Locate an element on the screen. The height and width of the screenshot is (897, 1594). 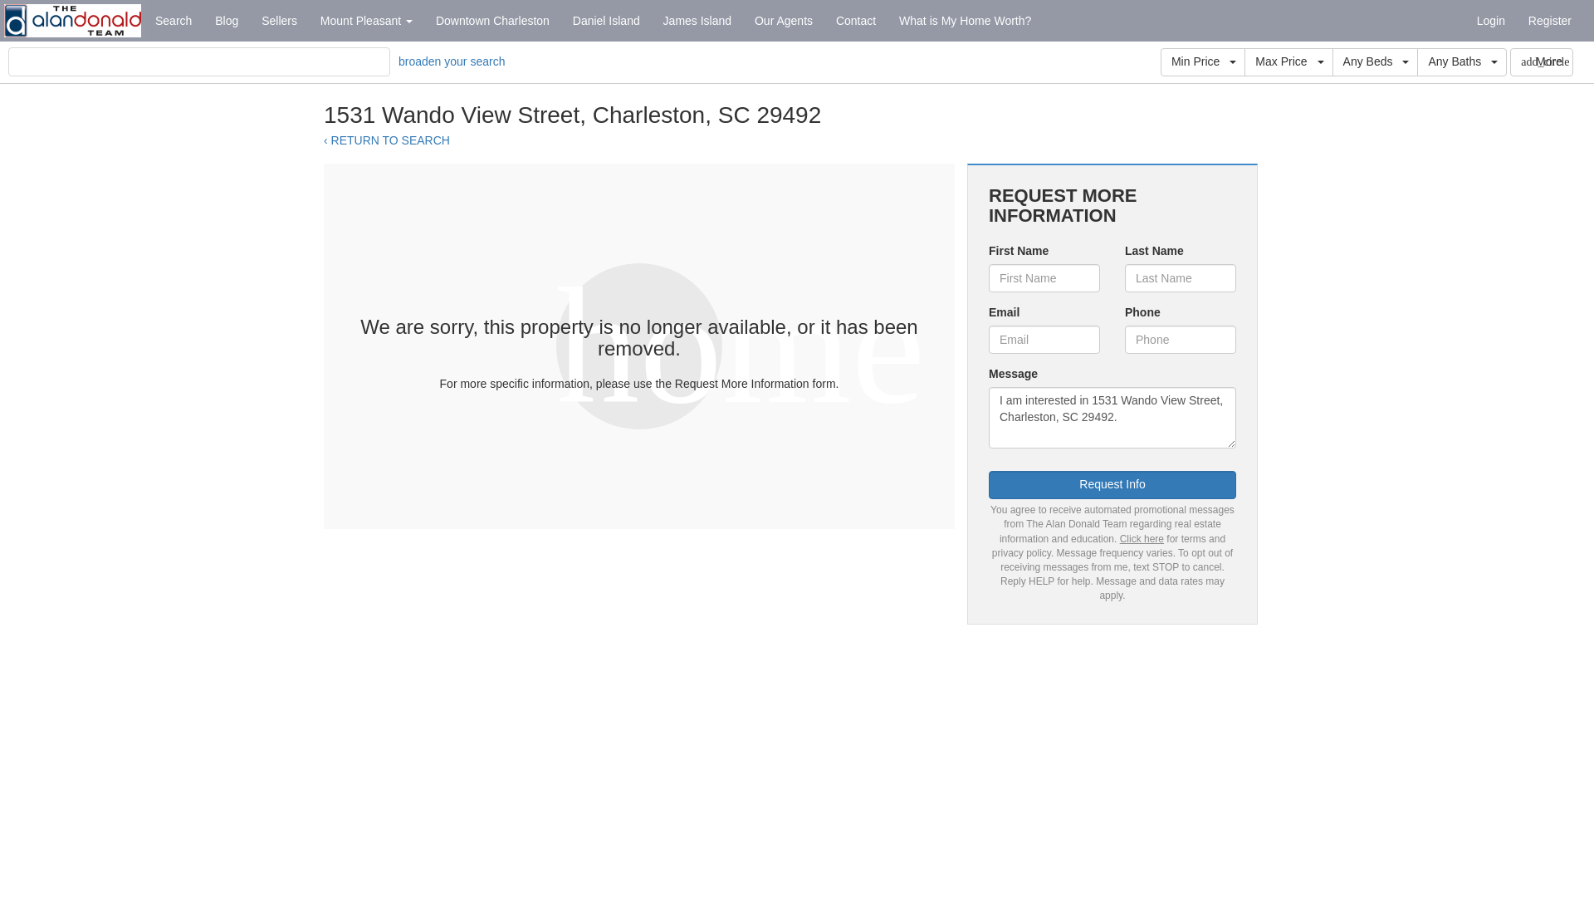
Our Agents is located at coordinates (783, 20).